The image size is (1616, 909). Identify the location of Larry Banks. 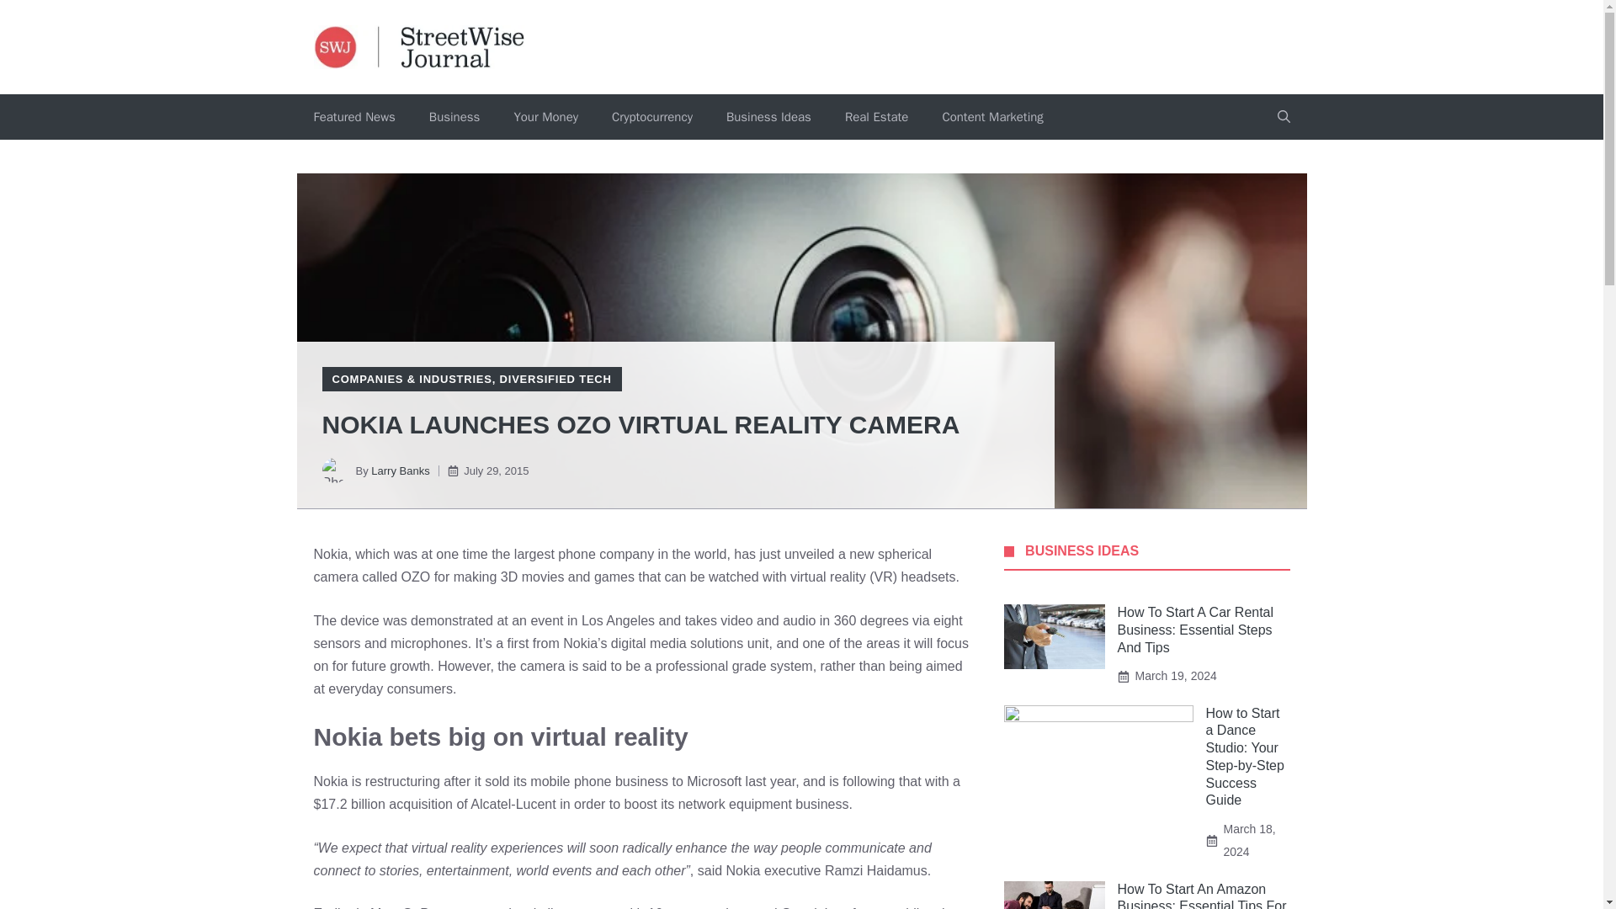
(401, 470).